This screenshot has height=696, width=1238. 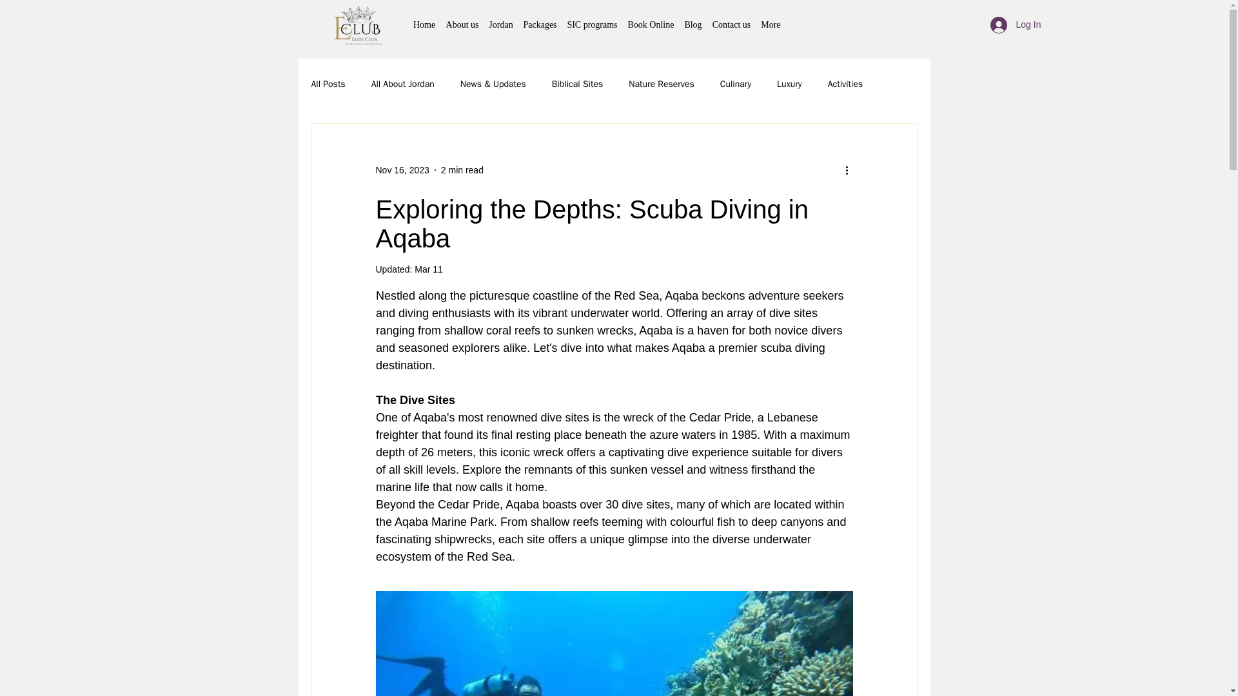 What do you see at coordinates (540, 24) in the screenshot?
I see `Packages` at bounding box center [540, 24].